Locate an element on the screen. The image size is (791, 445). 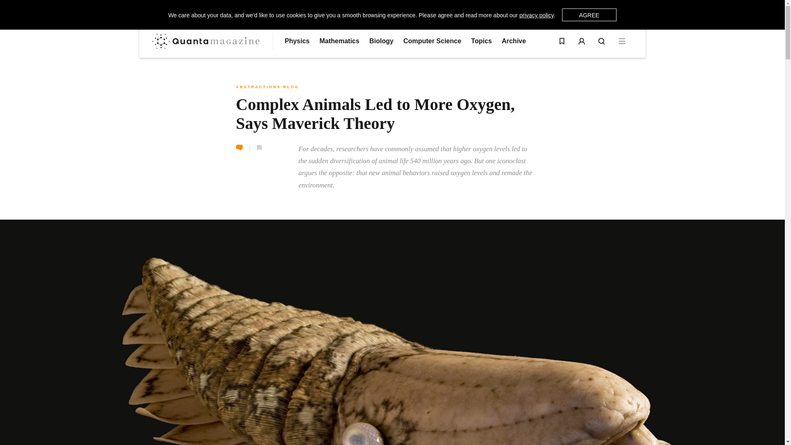
privacy policy is located at coordinates (536, 15).